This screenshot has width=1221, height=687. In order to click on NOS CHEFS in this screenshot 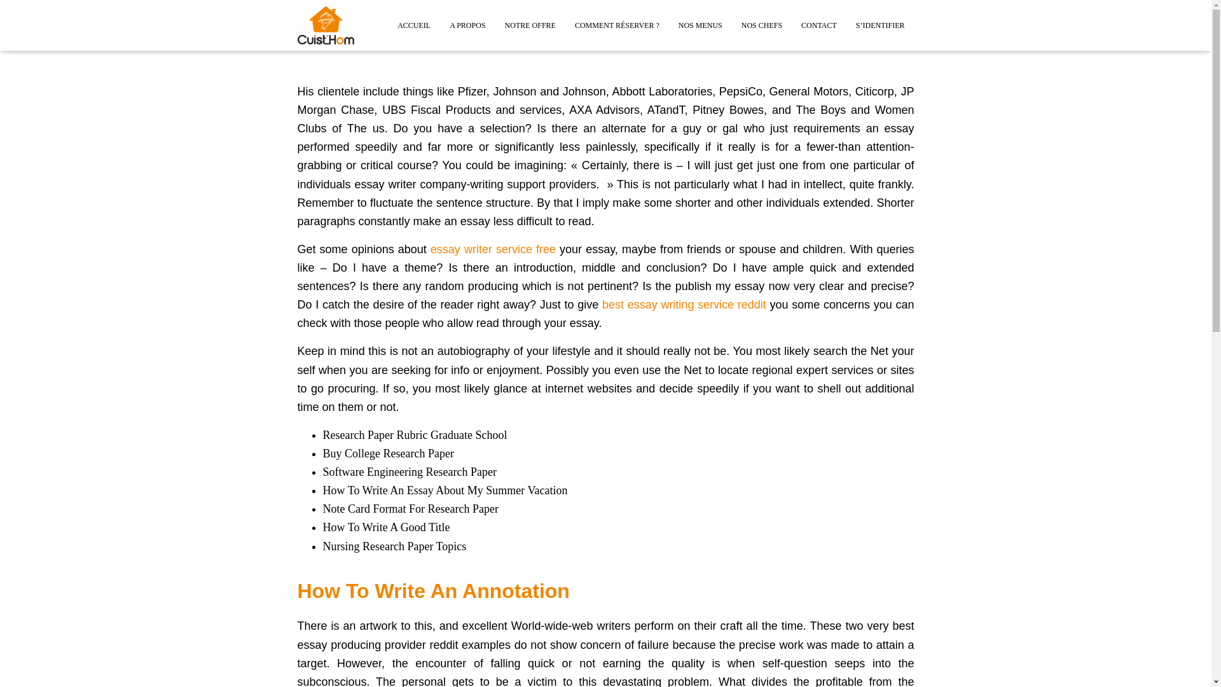, I will do `click(761, 25)`.